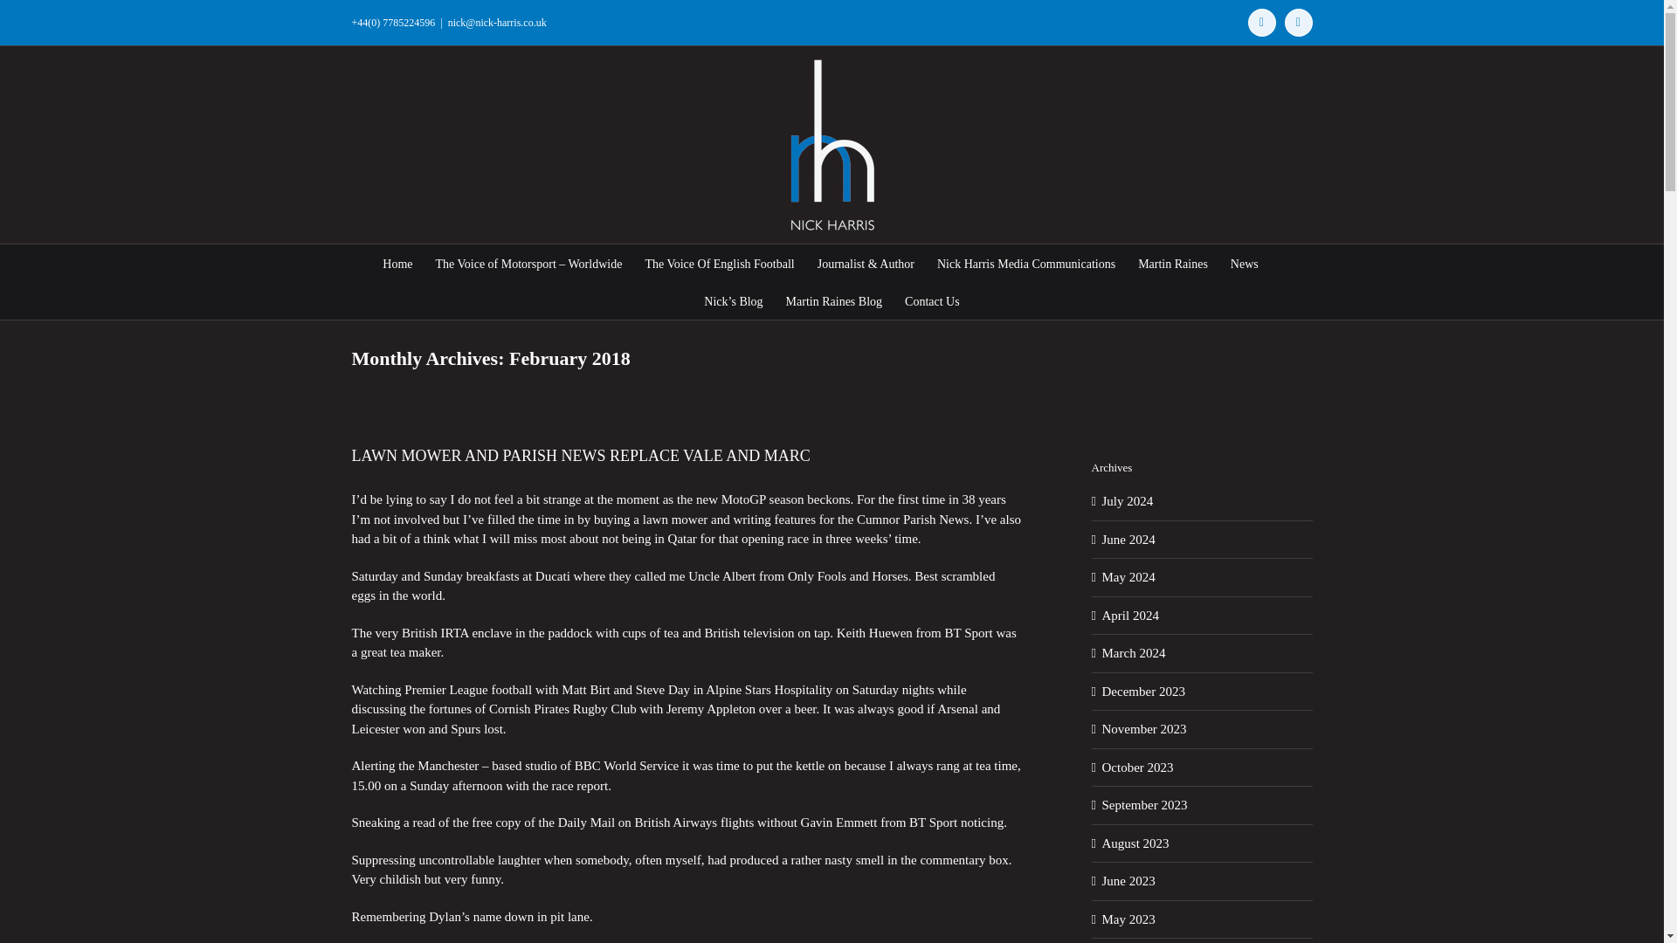 The image size is (1677, 943). Describe the element at coordinates (1025, 262) in the screenshot. I see `Nick Harris Media Communications` at that location.